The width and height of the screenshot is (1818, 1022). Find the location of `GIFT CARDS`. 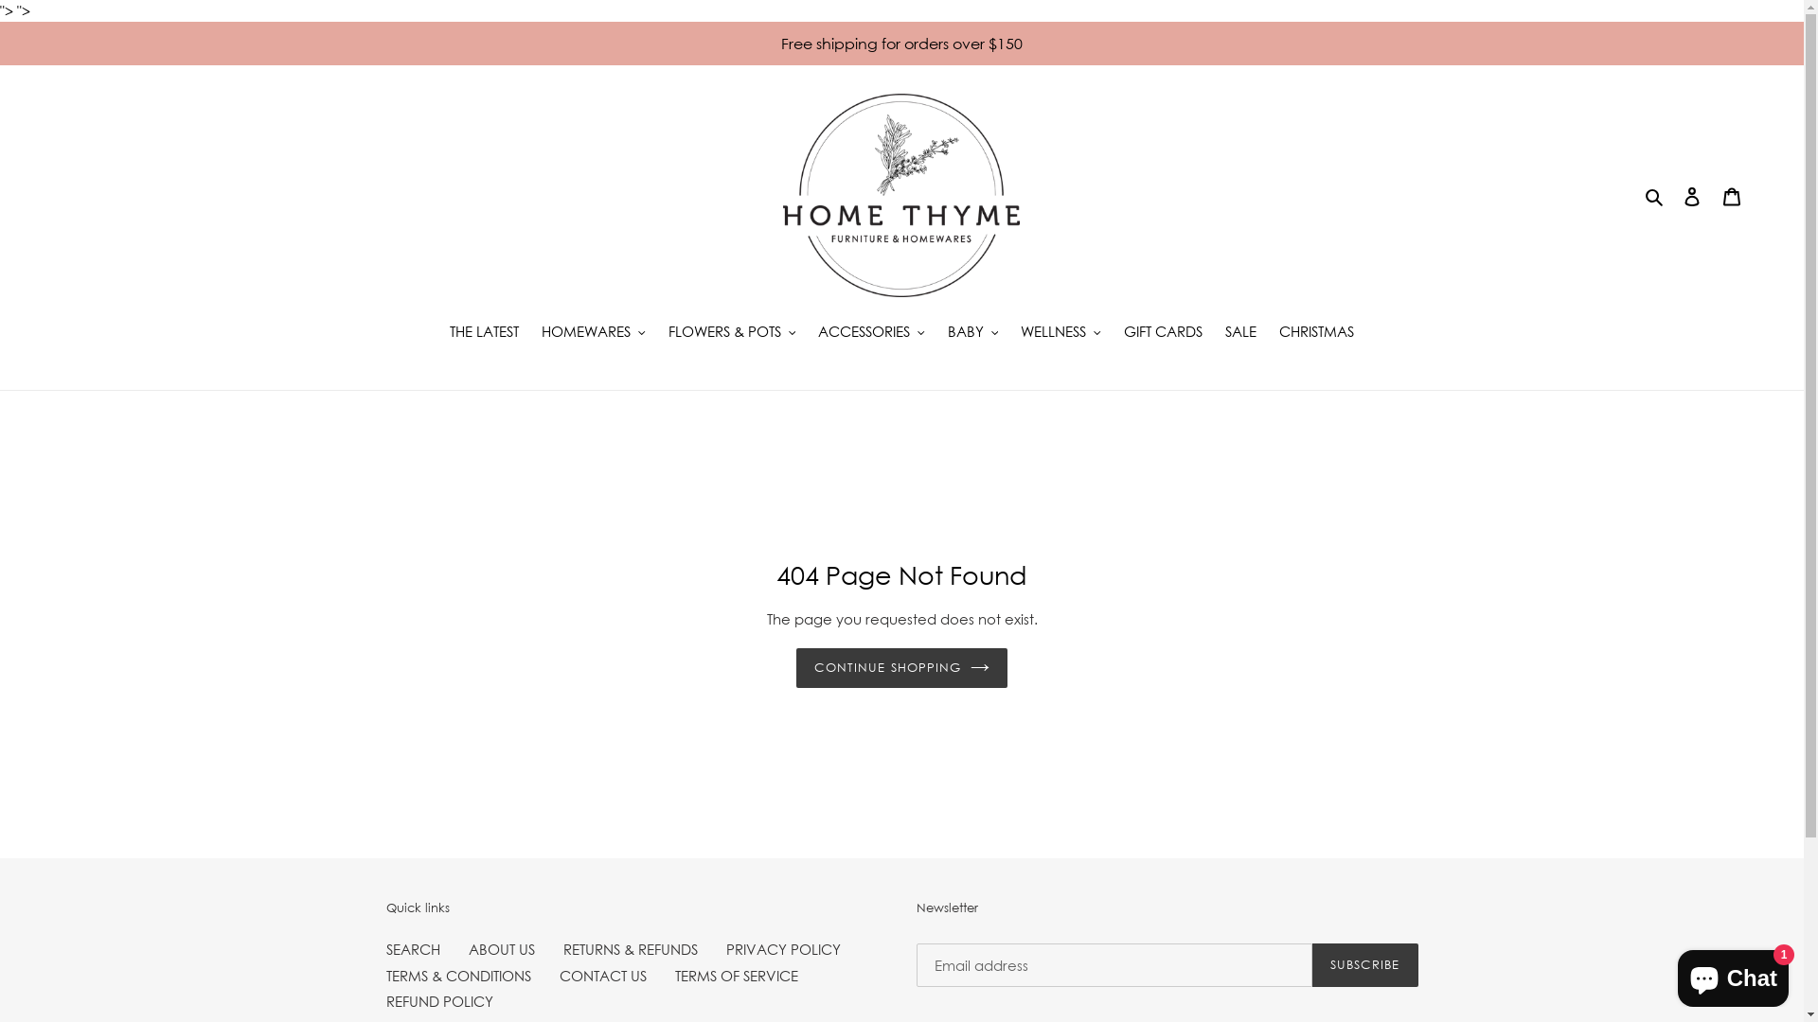

GIFT CARDS is located at coordinates (1163, 333).